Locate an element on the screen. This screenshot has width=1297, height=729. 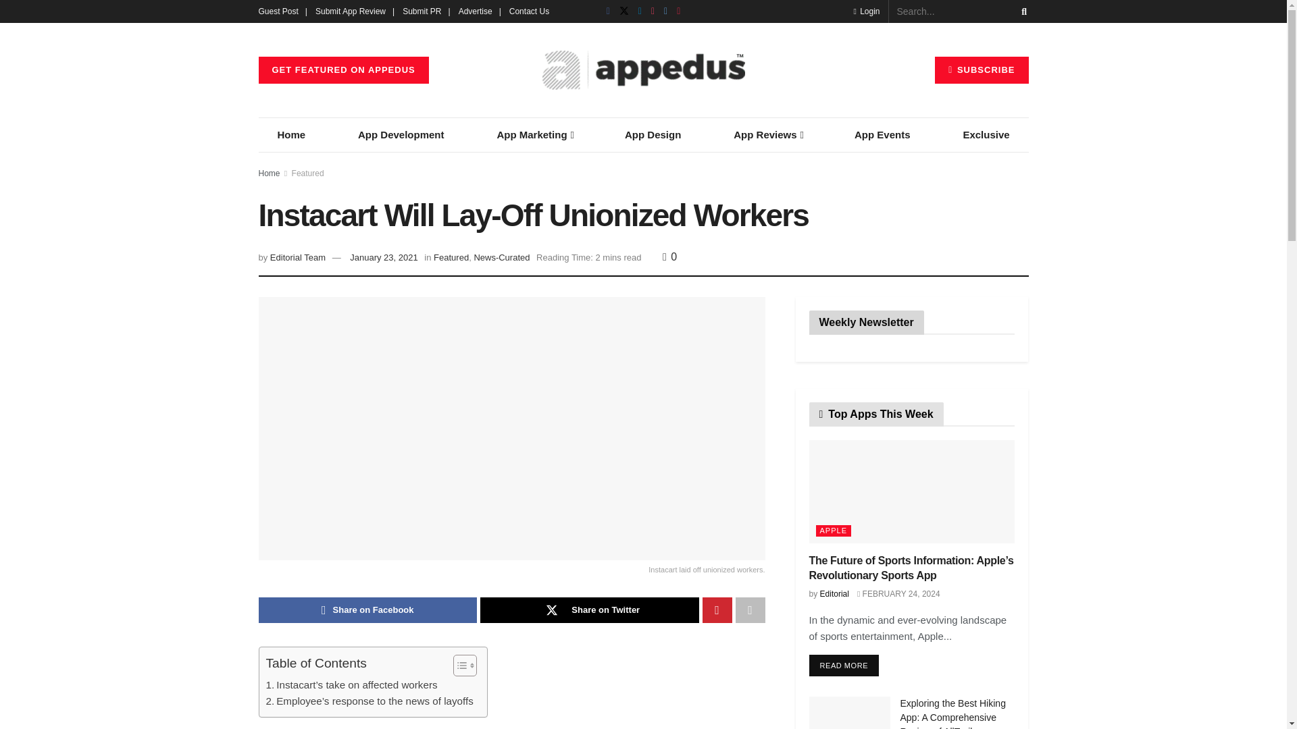
App Marketing is located at coordinates (534, 134).